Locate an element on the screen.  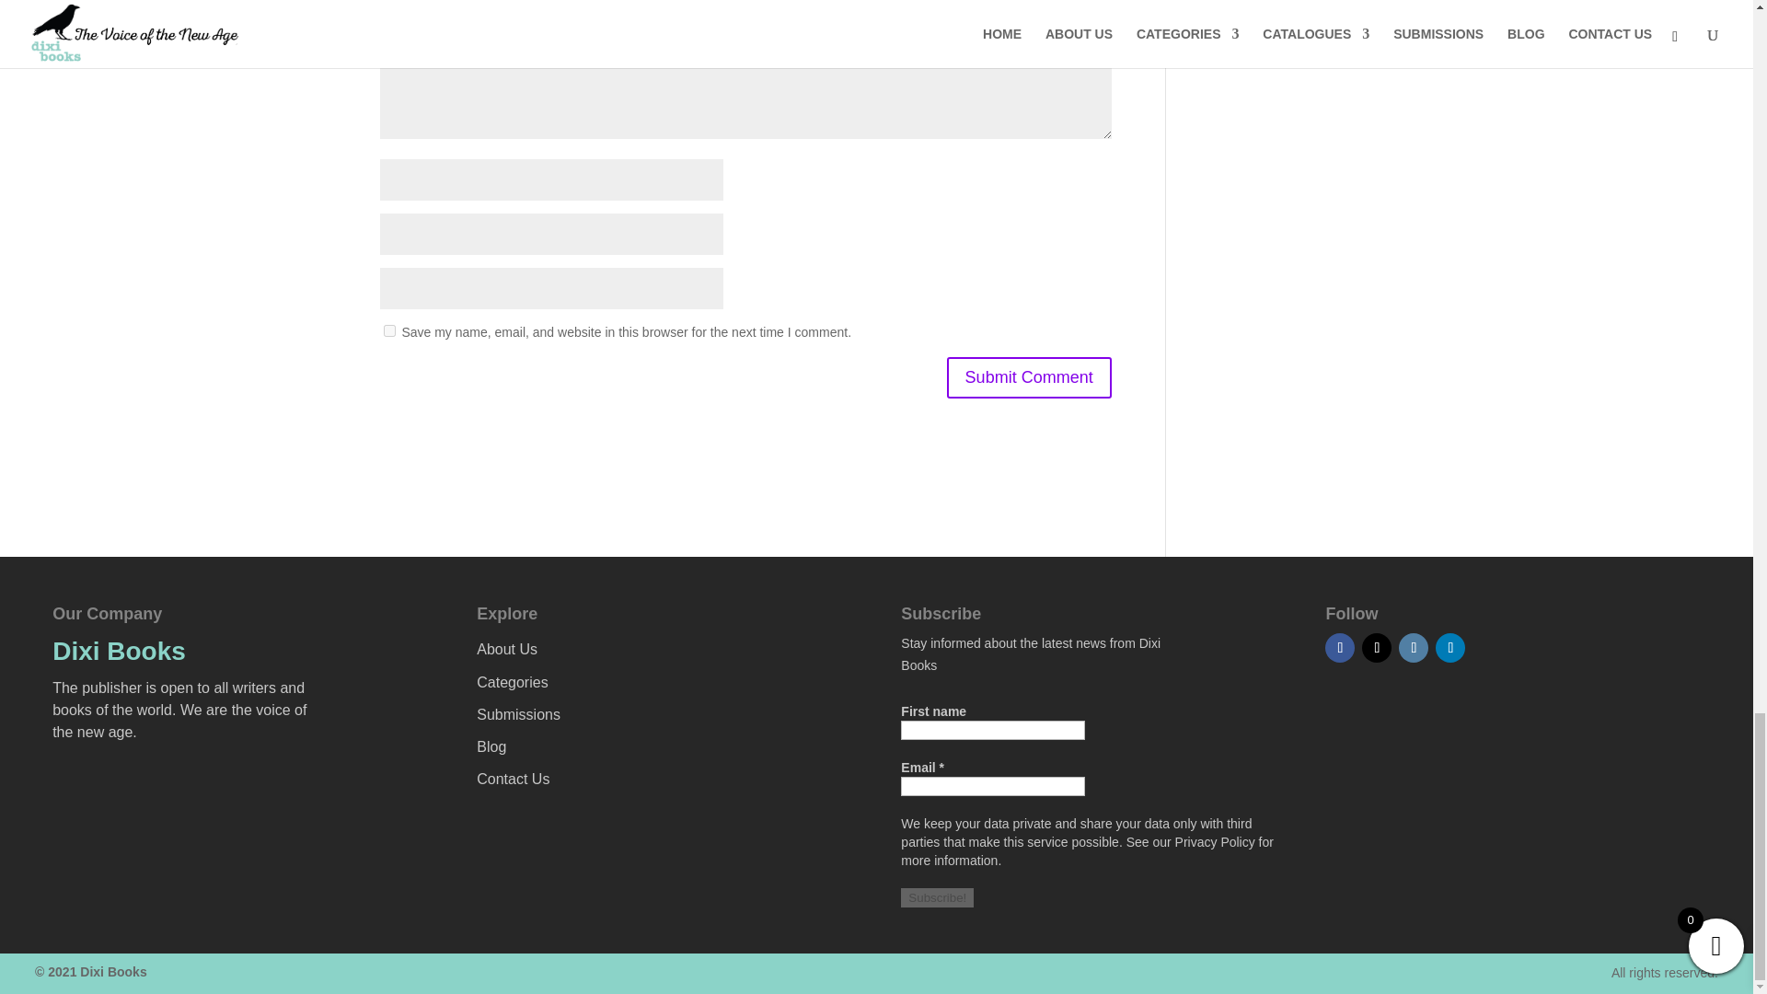
Submit Comment is located at coordinates (1029, 377).